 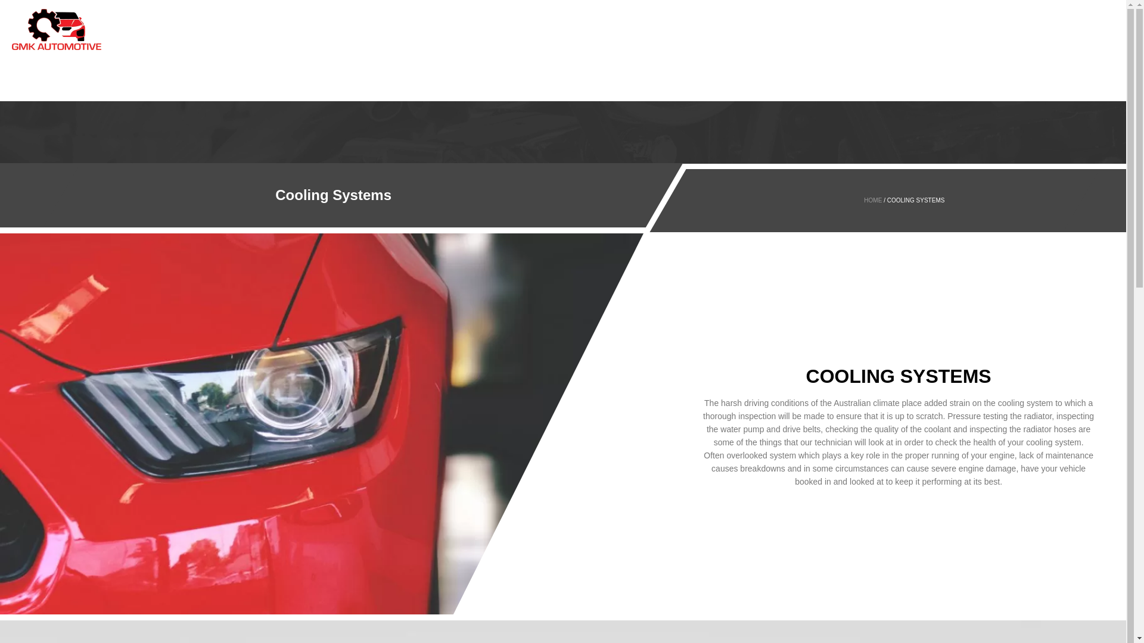 I want to click on BLOG, so click(x=29, y=101).